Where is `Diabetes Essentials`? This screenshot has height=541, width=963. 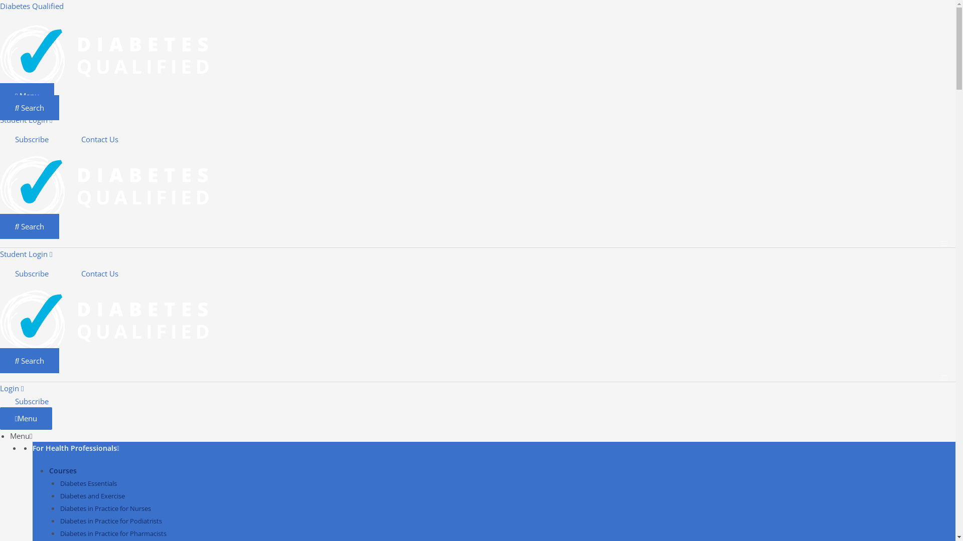
Diabetes Essentials is located at coordinates (88, 483).